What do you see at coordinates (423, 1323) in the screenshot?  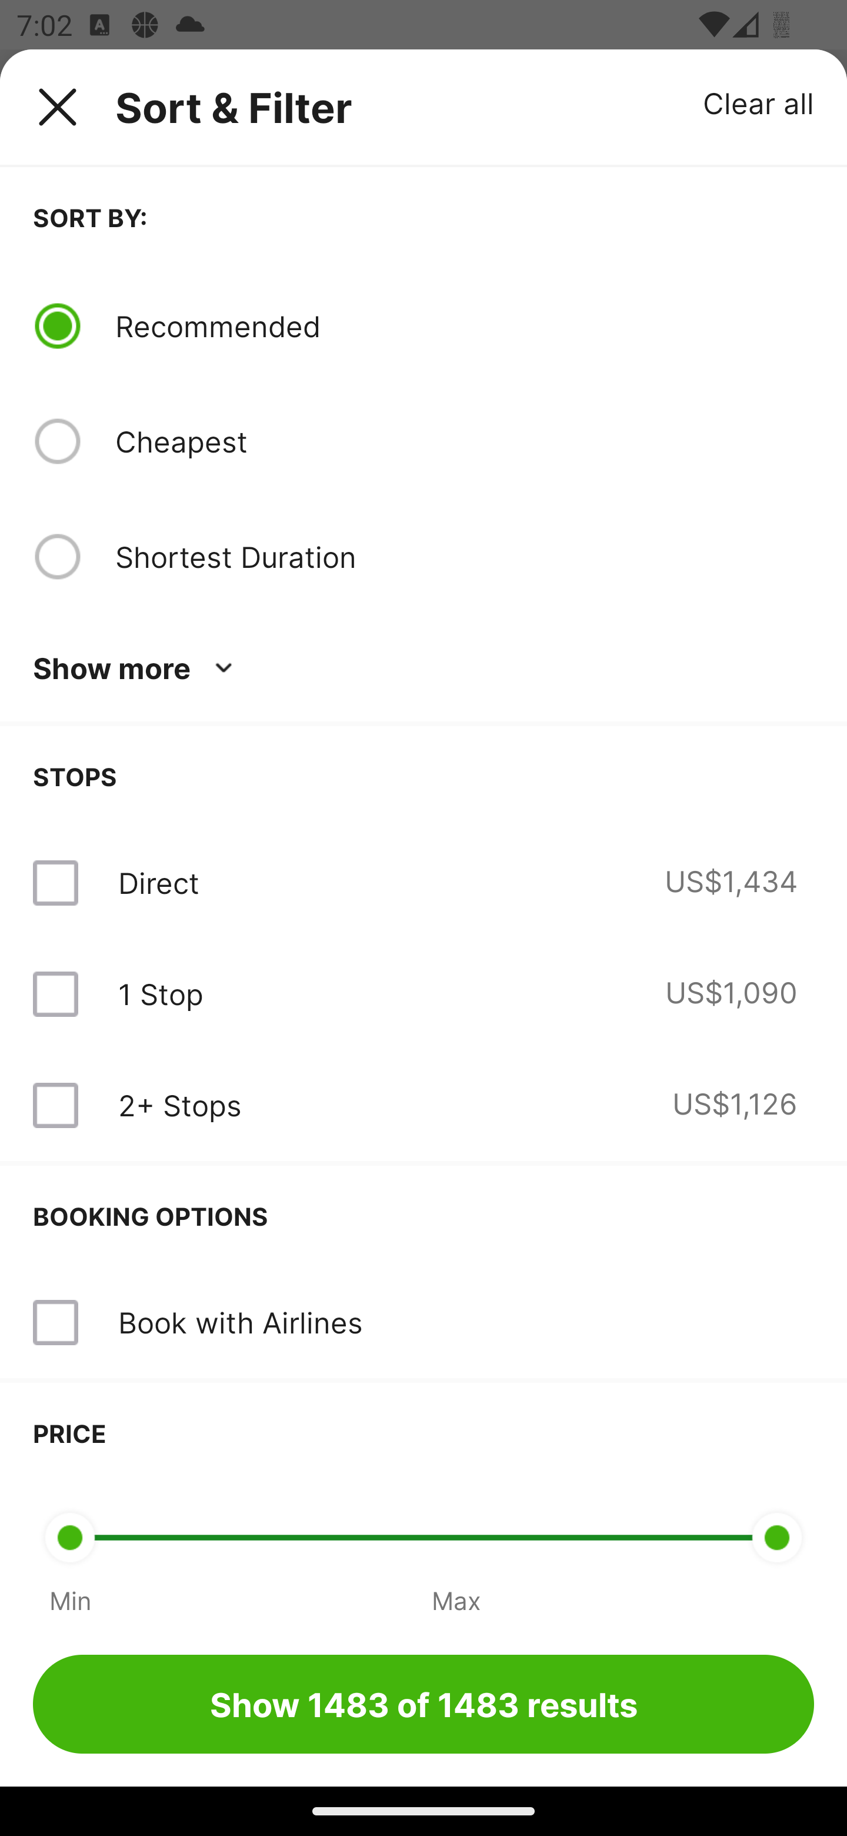 I see `Book with Airlines` at bounding box center [423, 1323].